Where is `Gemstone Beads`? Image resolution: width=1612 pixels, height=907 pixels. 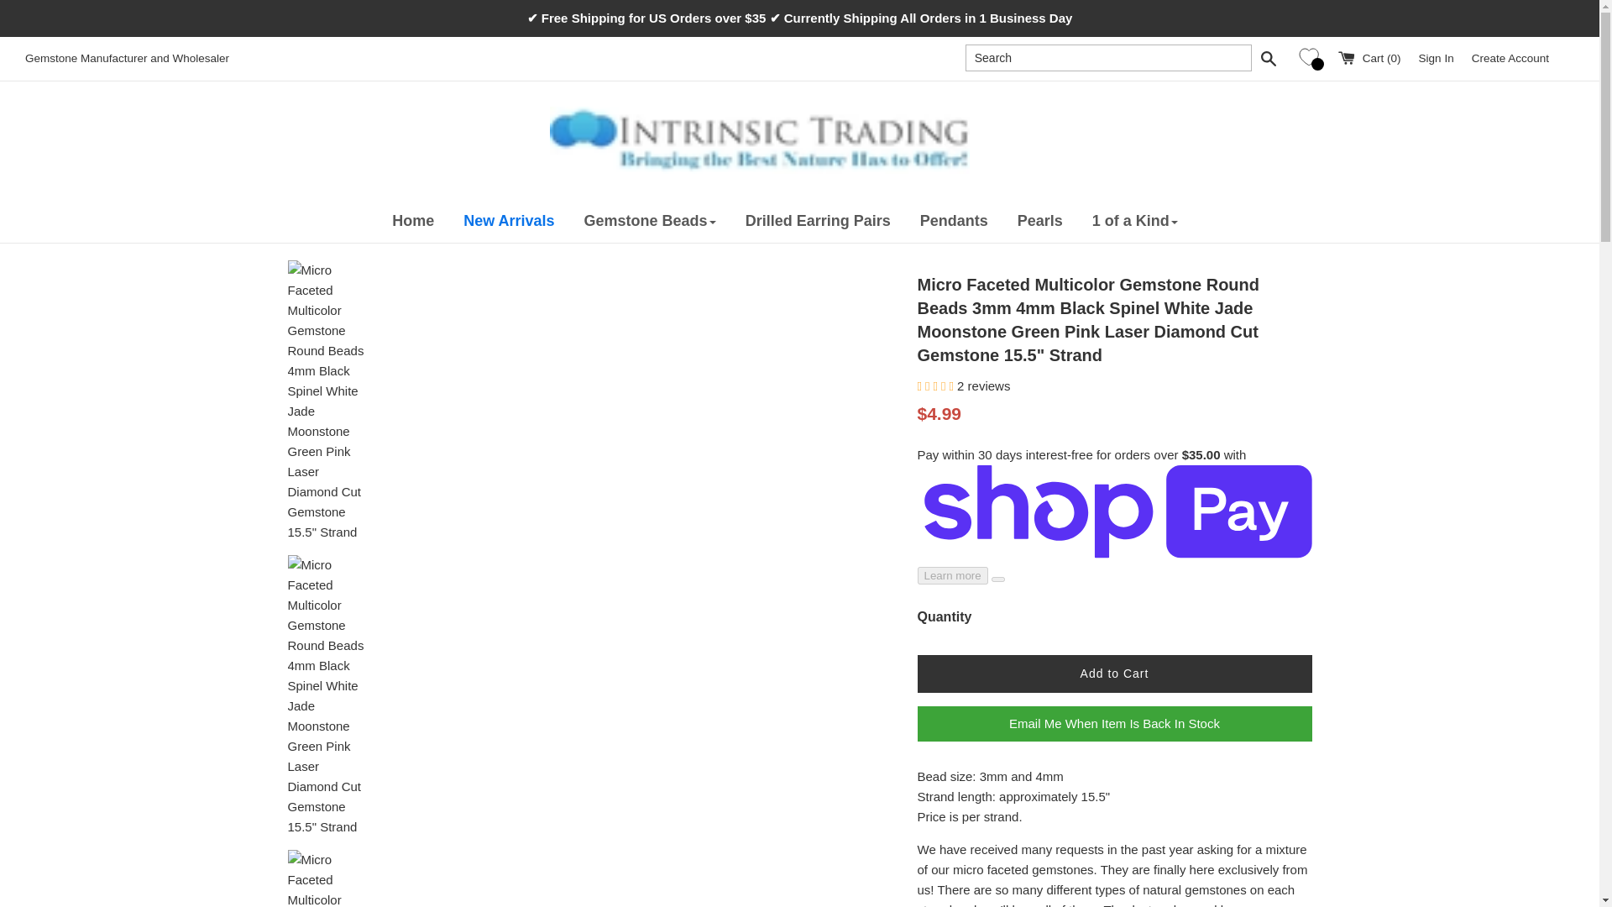 Gemstone Beads is located at coordinates (664, 220).